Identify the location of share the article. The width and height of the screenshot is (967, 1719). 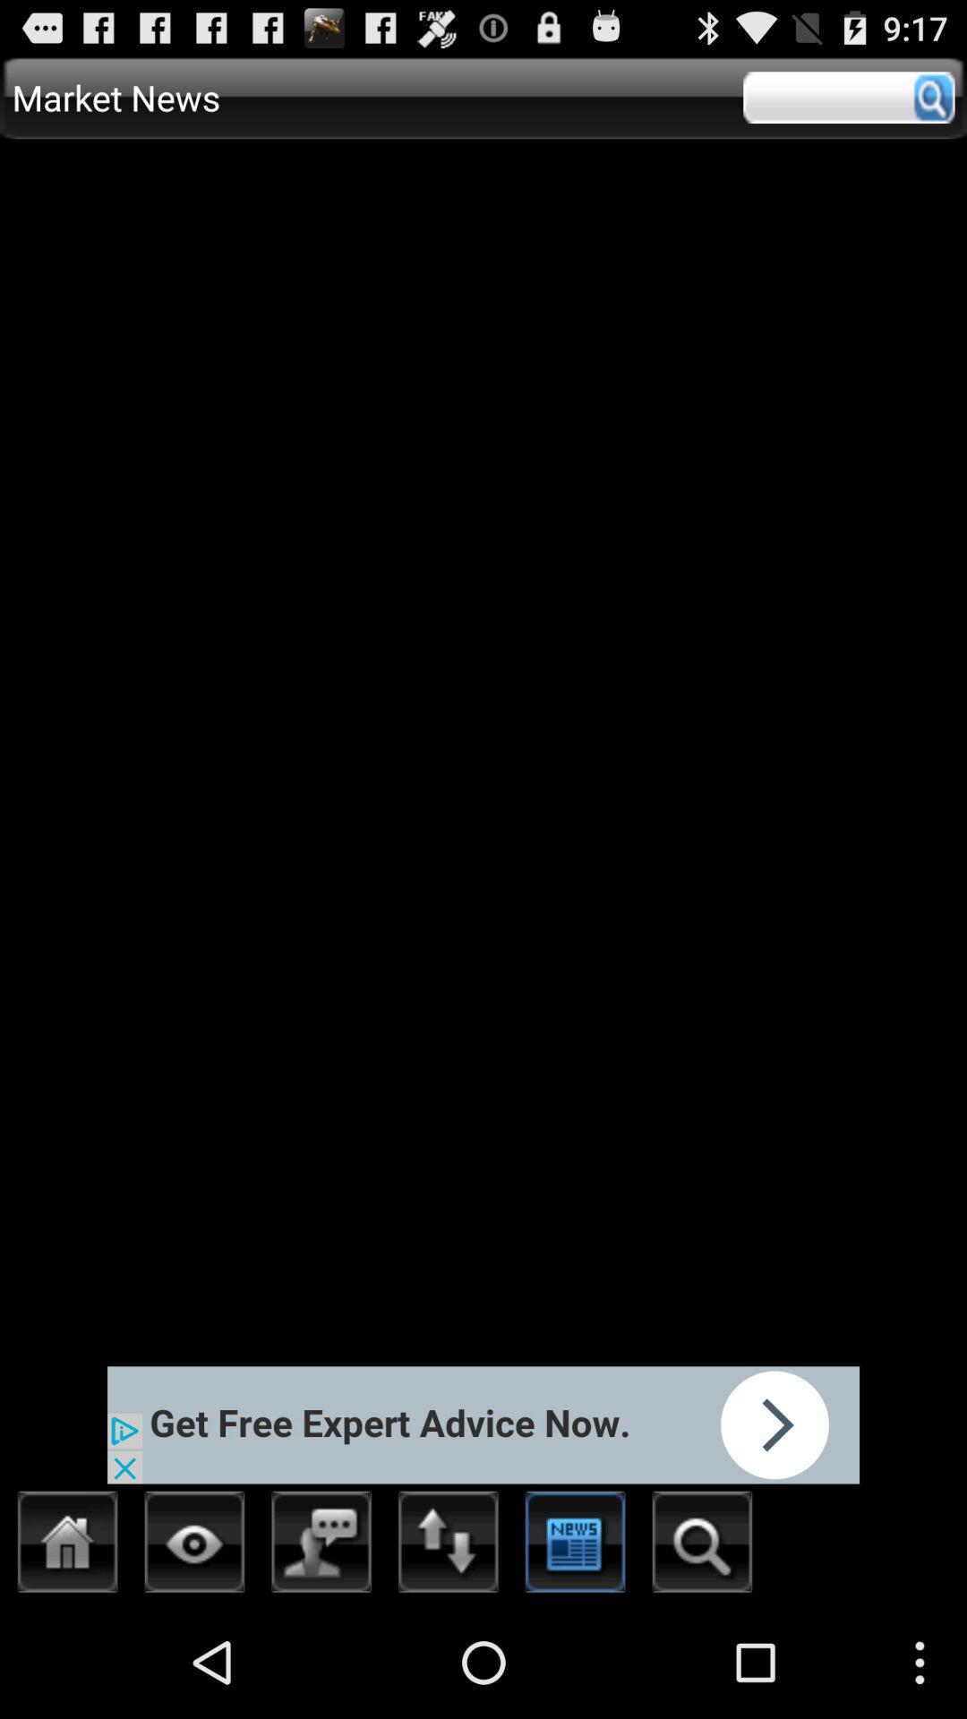
(483, 1425).